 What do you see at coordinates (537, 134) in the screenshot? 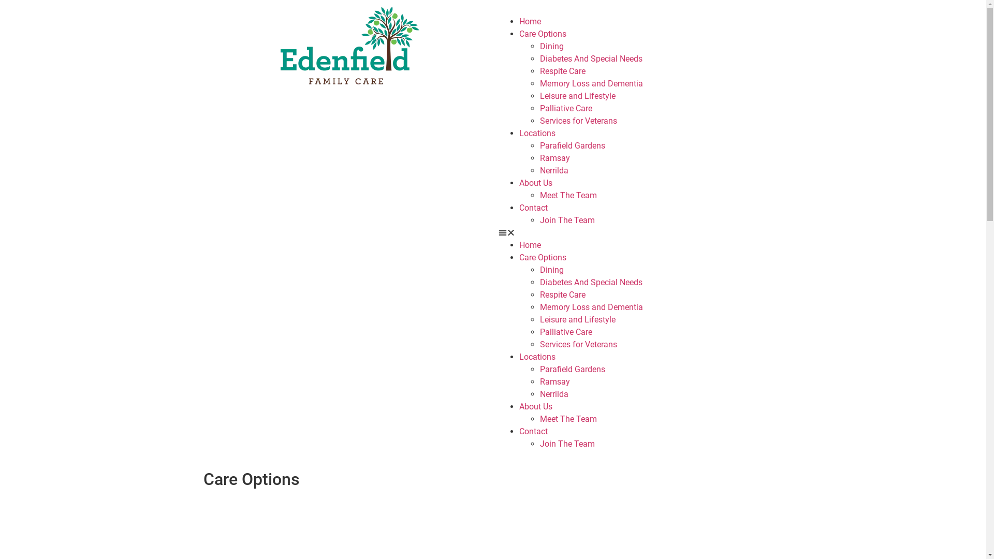
I see `Locations` at bounding box center [537, 134].